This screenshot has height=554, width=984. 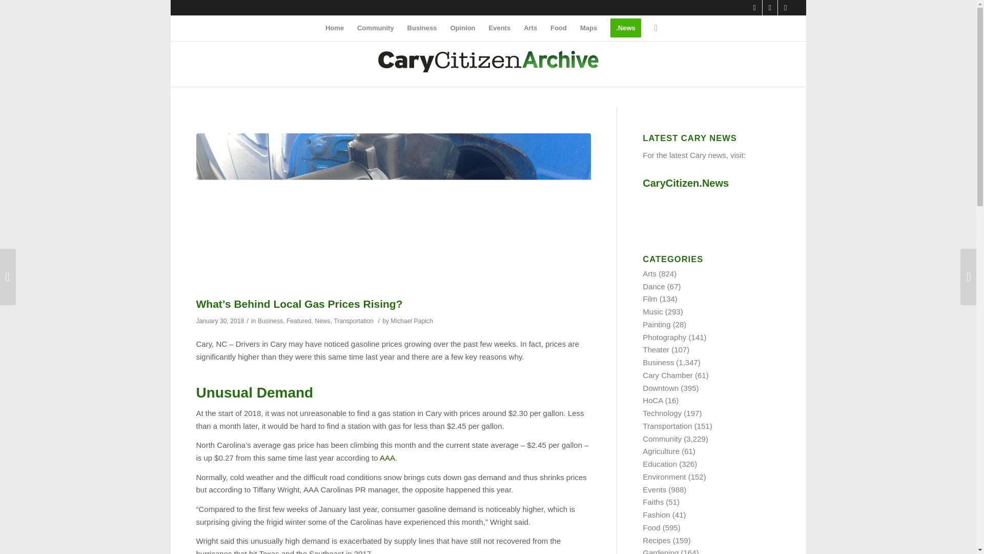 What do you see at coordinates (354, 321) in the screenshot?
I see `Transportation` at bounding box center [354, 321].